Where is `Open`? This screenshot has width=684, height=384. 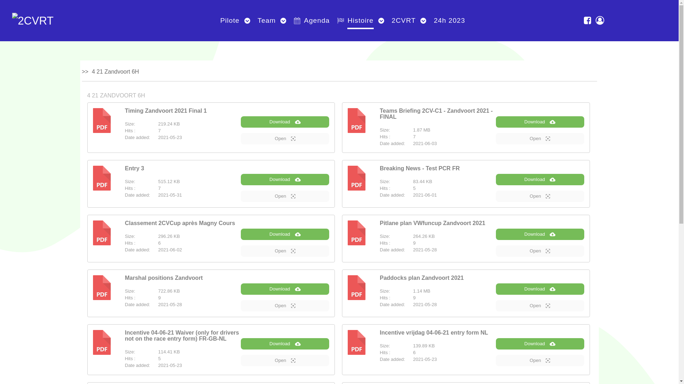
Open is located at coordinates (540, 139).